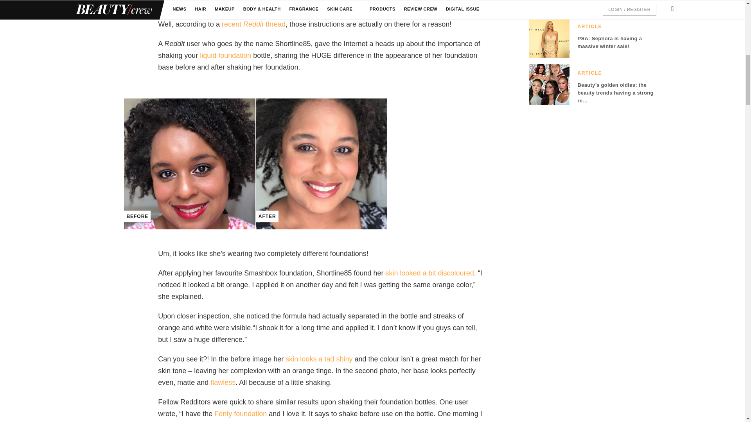 This screenshot has width=751, height=422. What do you see at coordinates (253, 24) in the screenshot?
I see `Reddit` at bounding box center [253, 24].